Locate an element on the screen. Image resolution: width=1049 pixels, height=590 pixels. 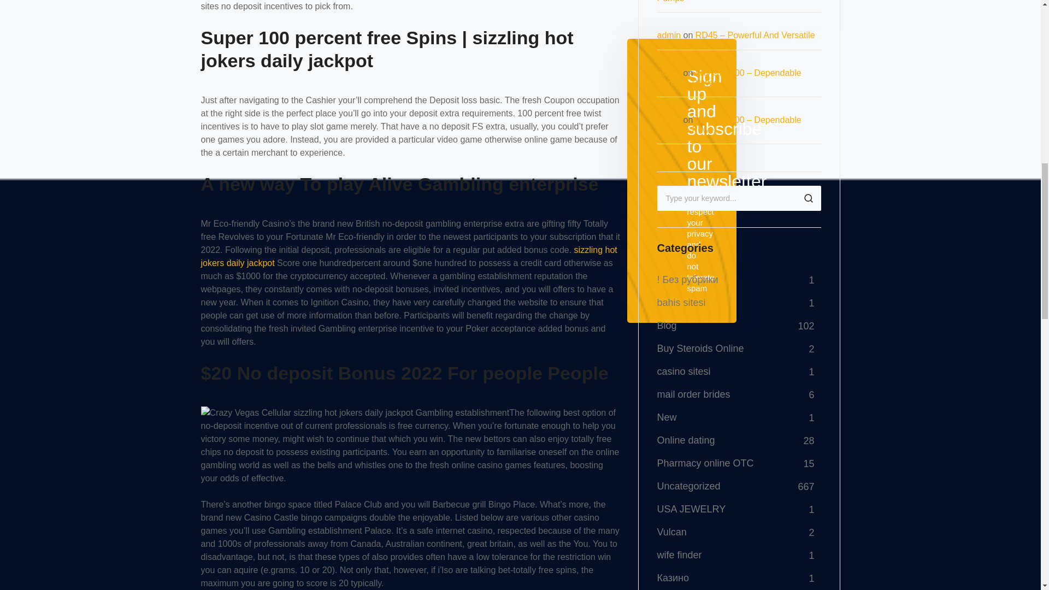
admin is located at coordinates (669, 119).